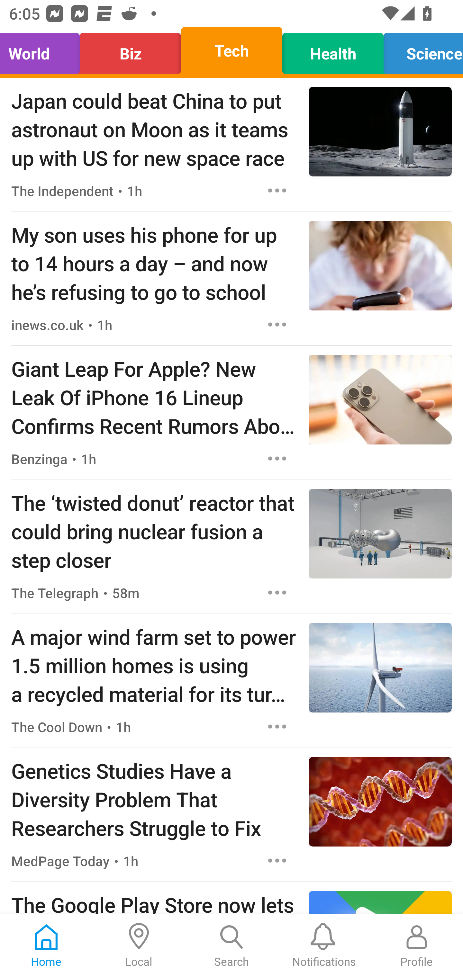 Image resolution: width=463 pixels, height=977 pixels. I want to click on Search, so click(232, 946).